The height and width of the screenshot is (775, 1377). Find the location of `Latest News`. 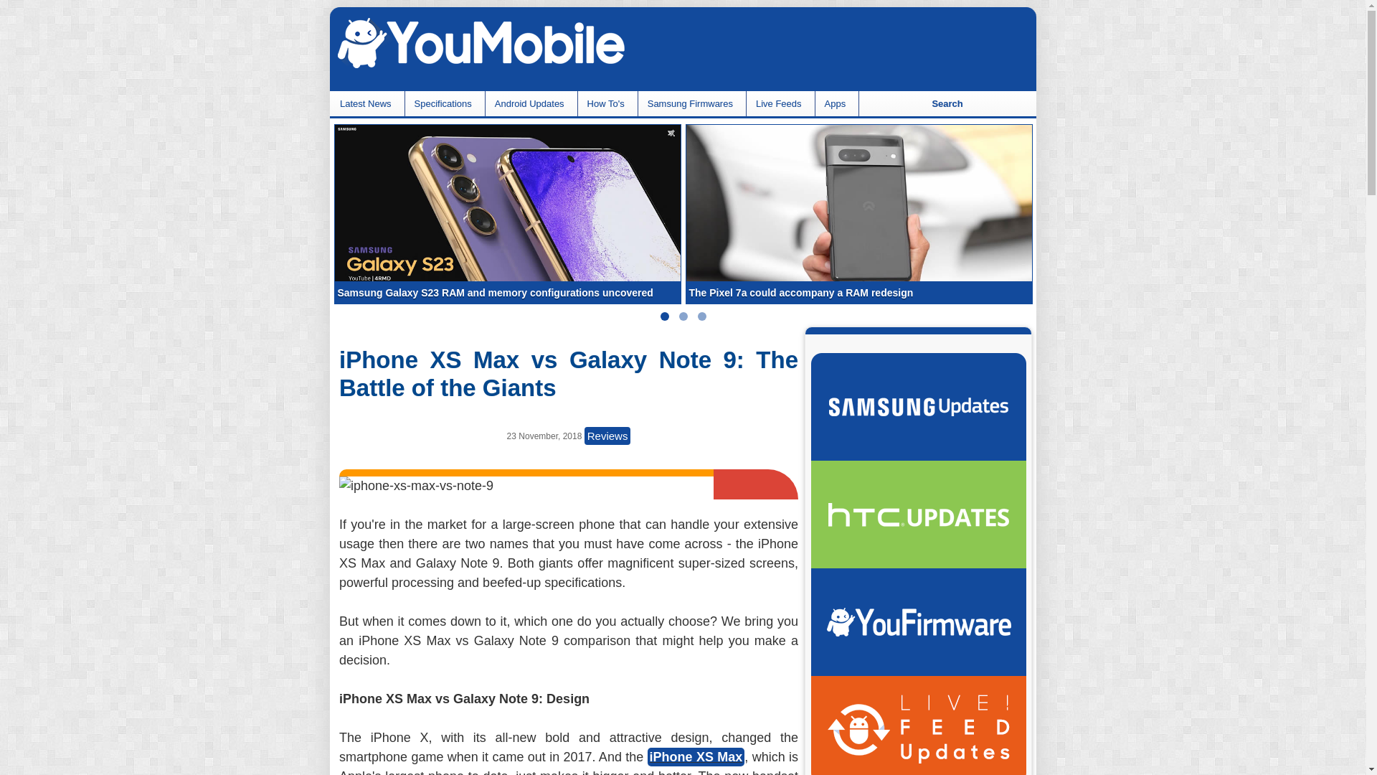

Latest News is located at coordinates (367, 103).